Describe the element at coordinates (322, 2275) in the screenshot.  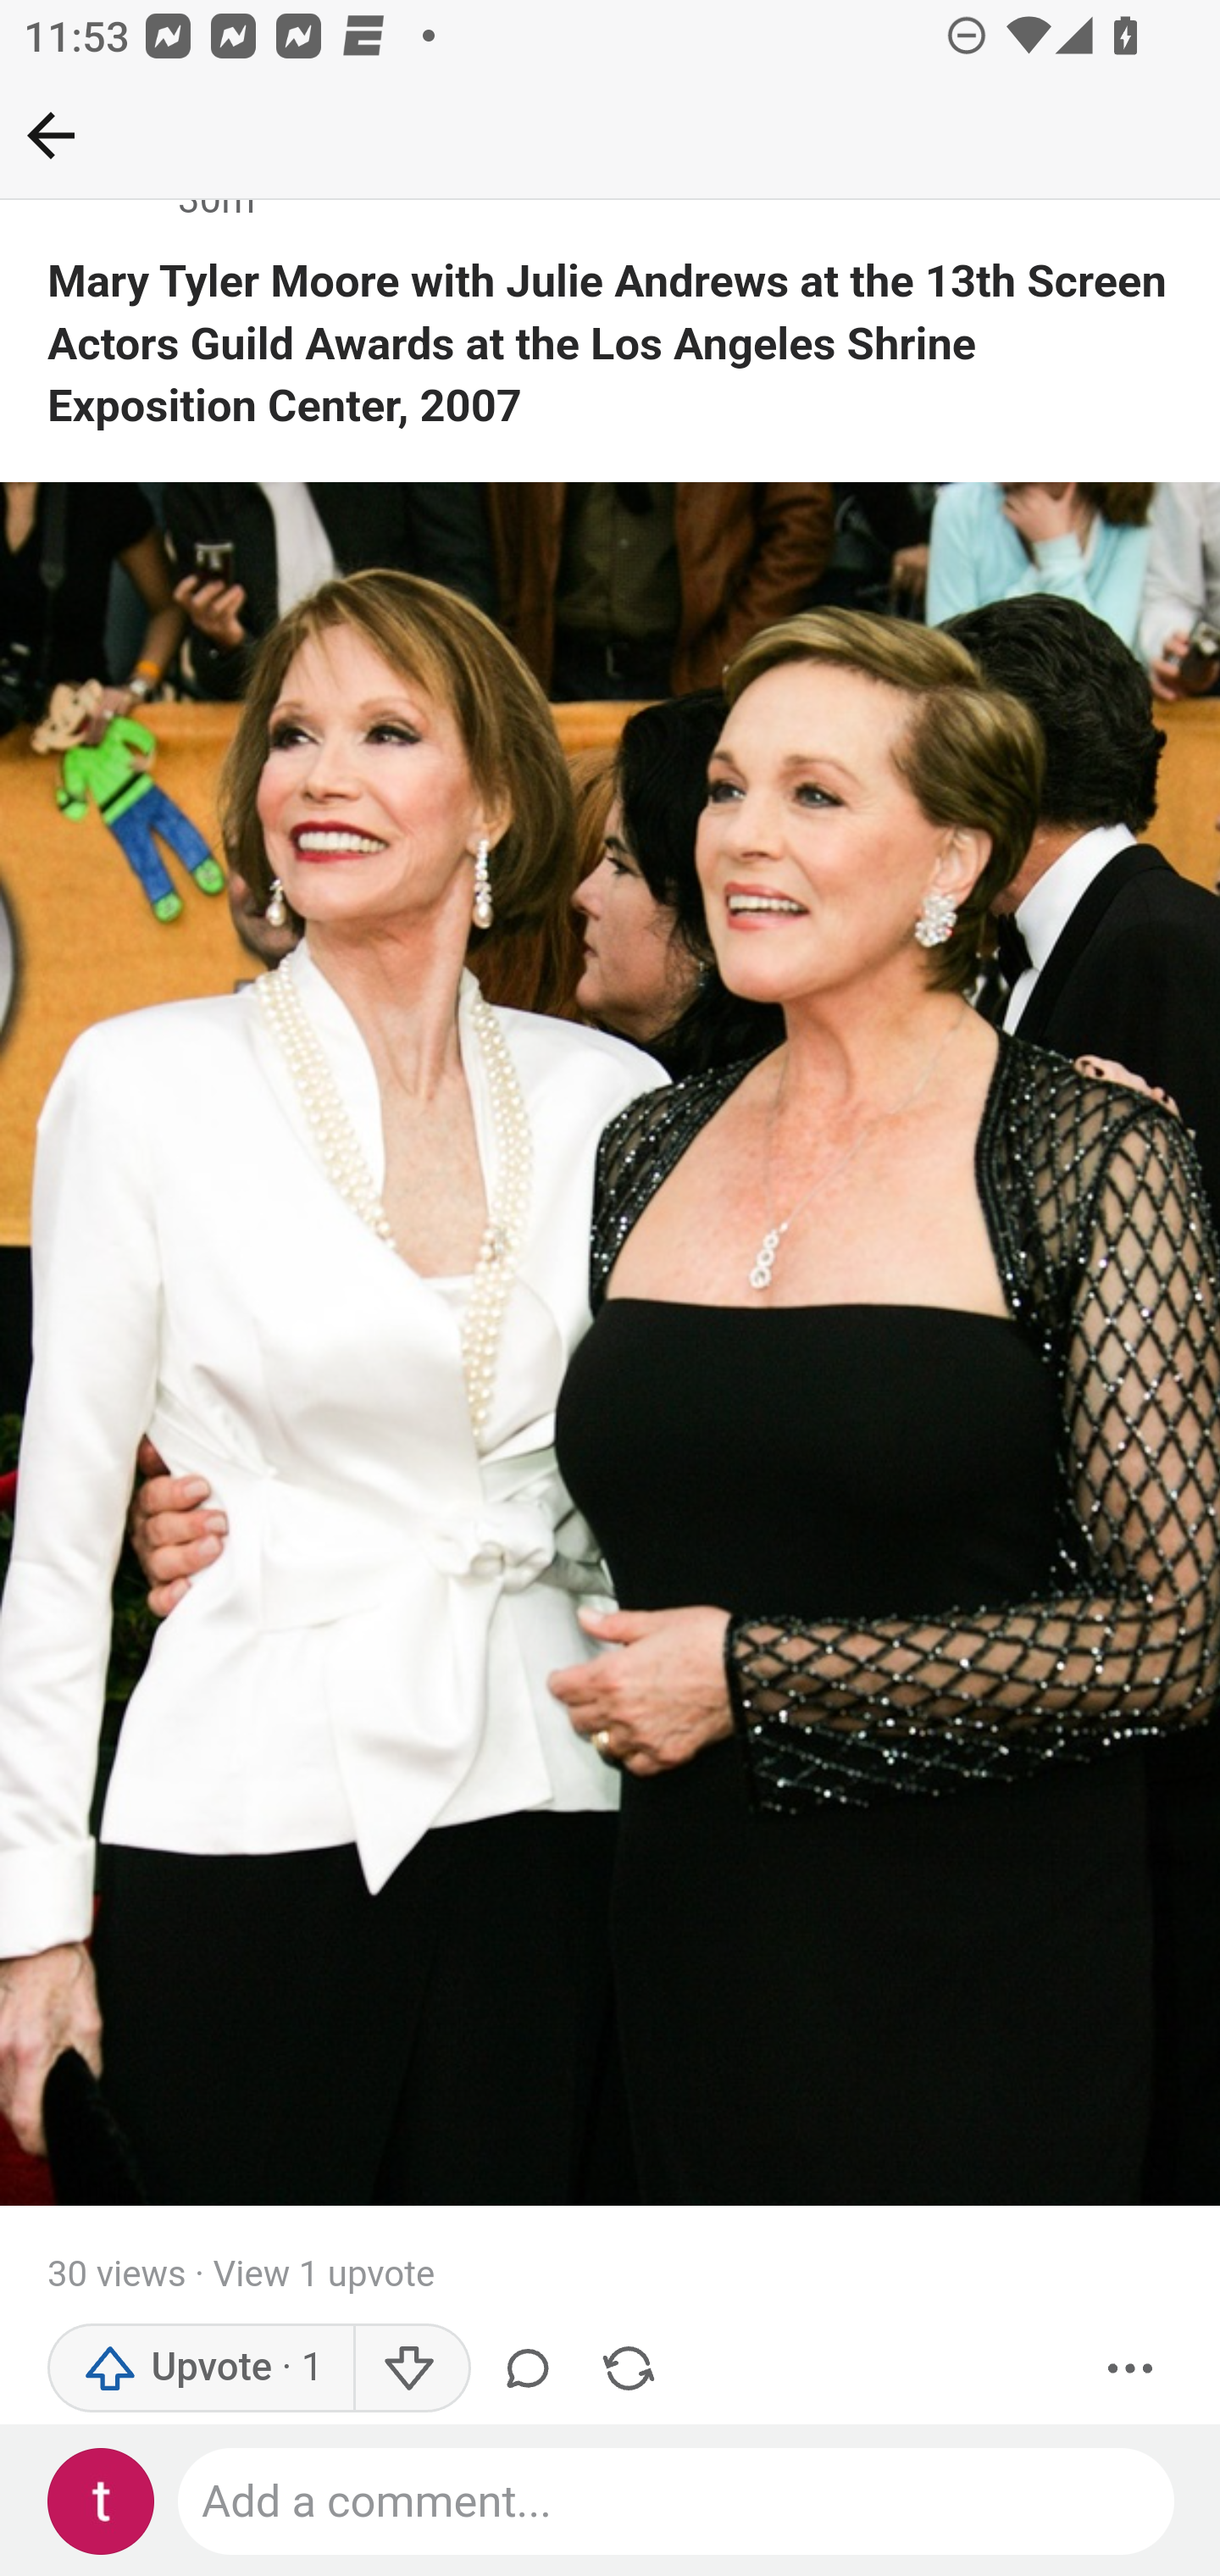
I see `View 1 upvote` at that location.